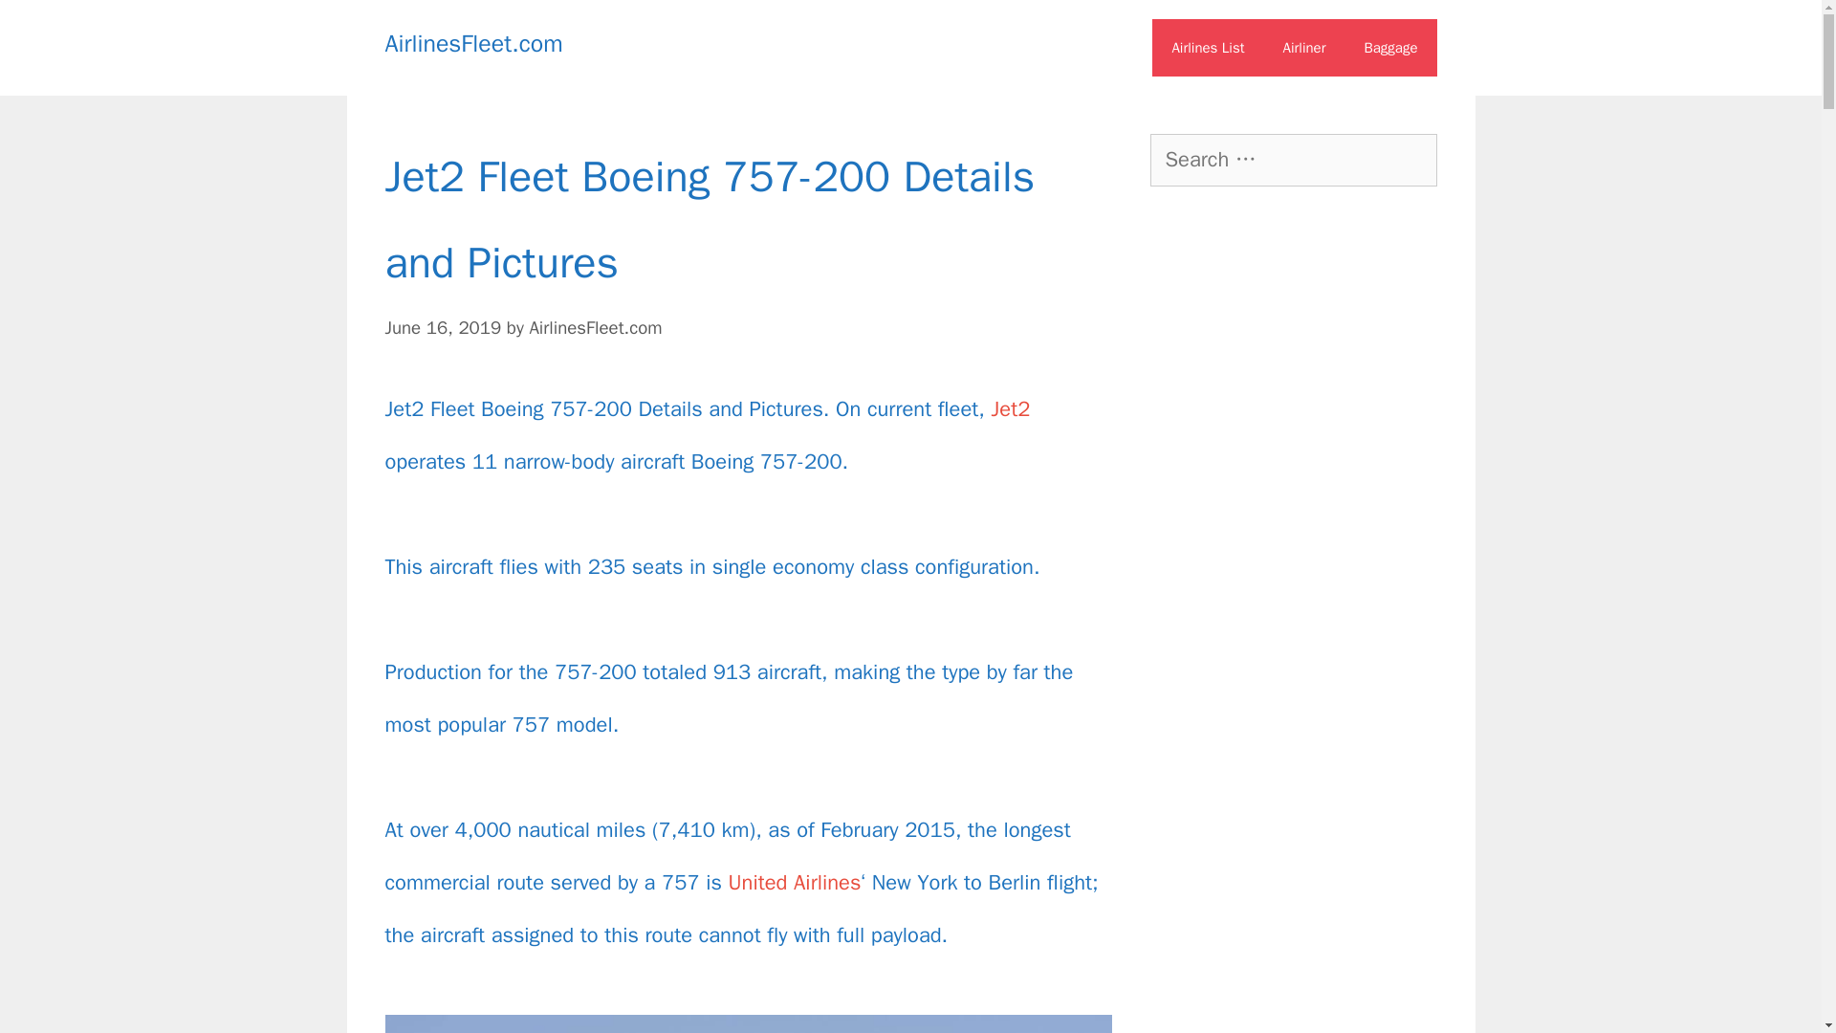 Image resolution: width=1836 pixels, height=1033 pixels. Describe the element at coordinates (595, 327) in the screenshot. I see `AirlinesFleet.com` at that location.